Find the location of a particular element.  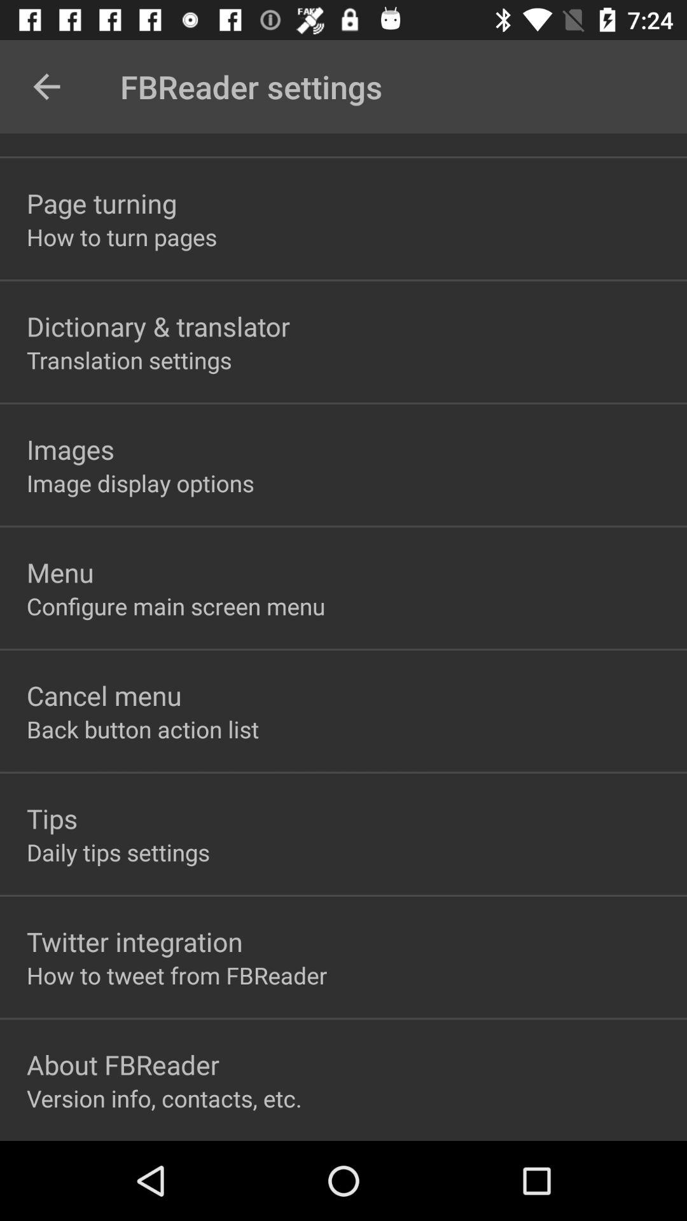

click the item above images icon is located at coordinates (129, 360).